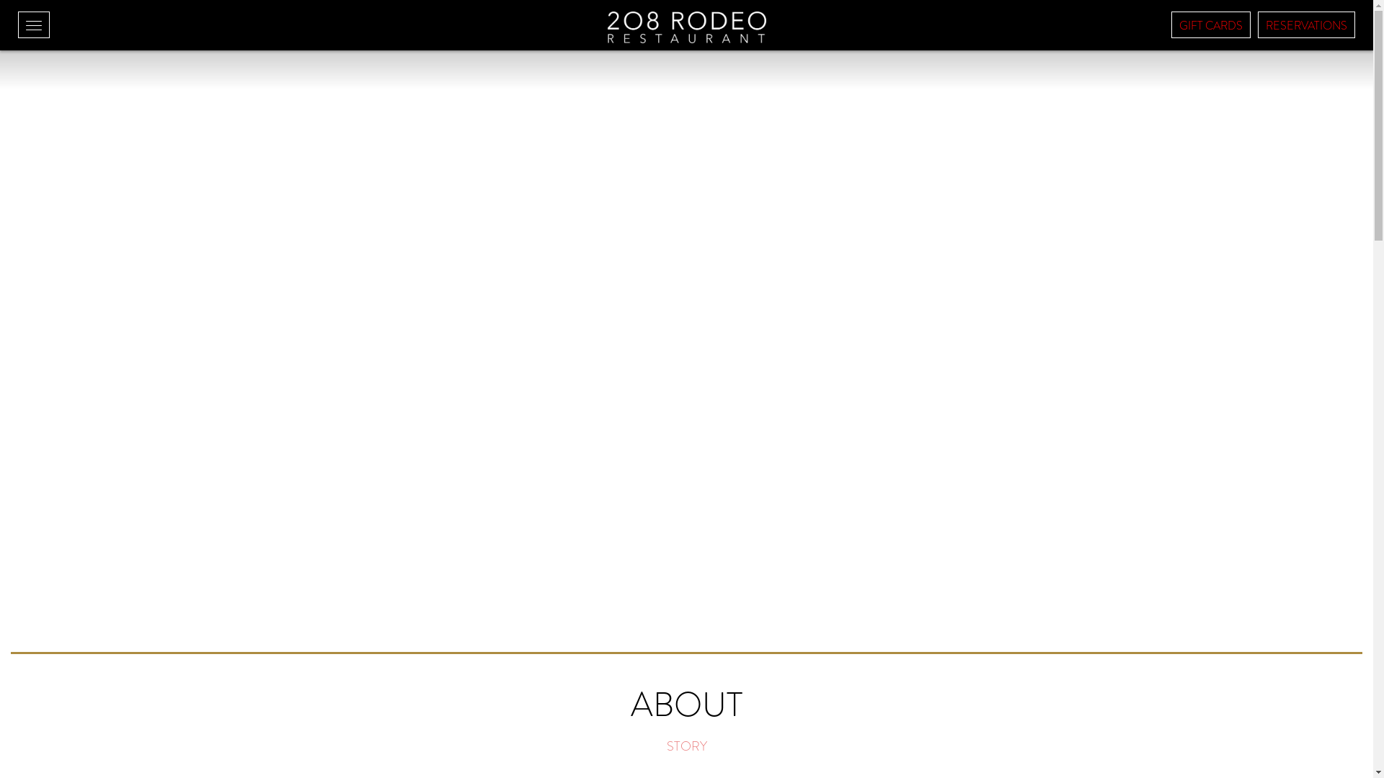 Image resolution: width=1384 pixels, height=778 pixels. Describe the element at coordinates (34, 24) in the screenshot. I see `Toggle navigation` at that location.